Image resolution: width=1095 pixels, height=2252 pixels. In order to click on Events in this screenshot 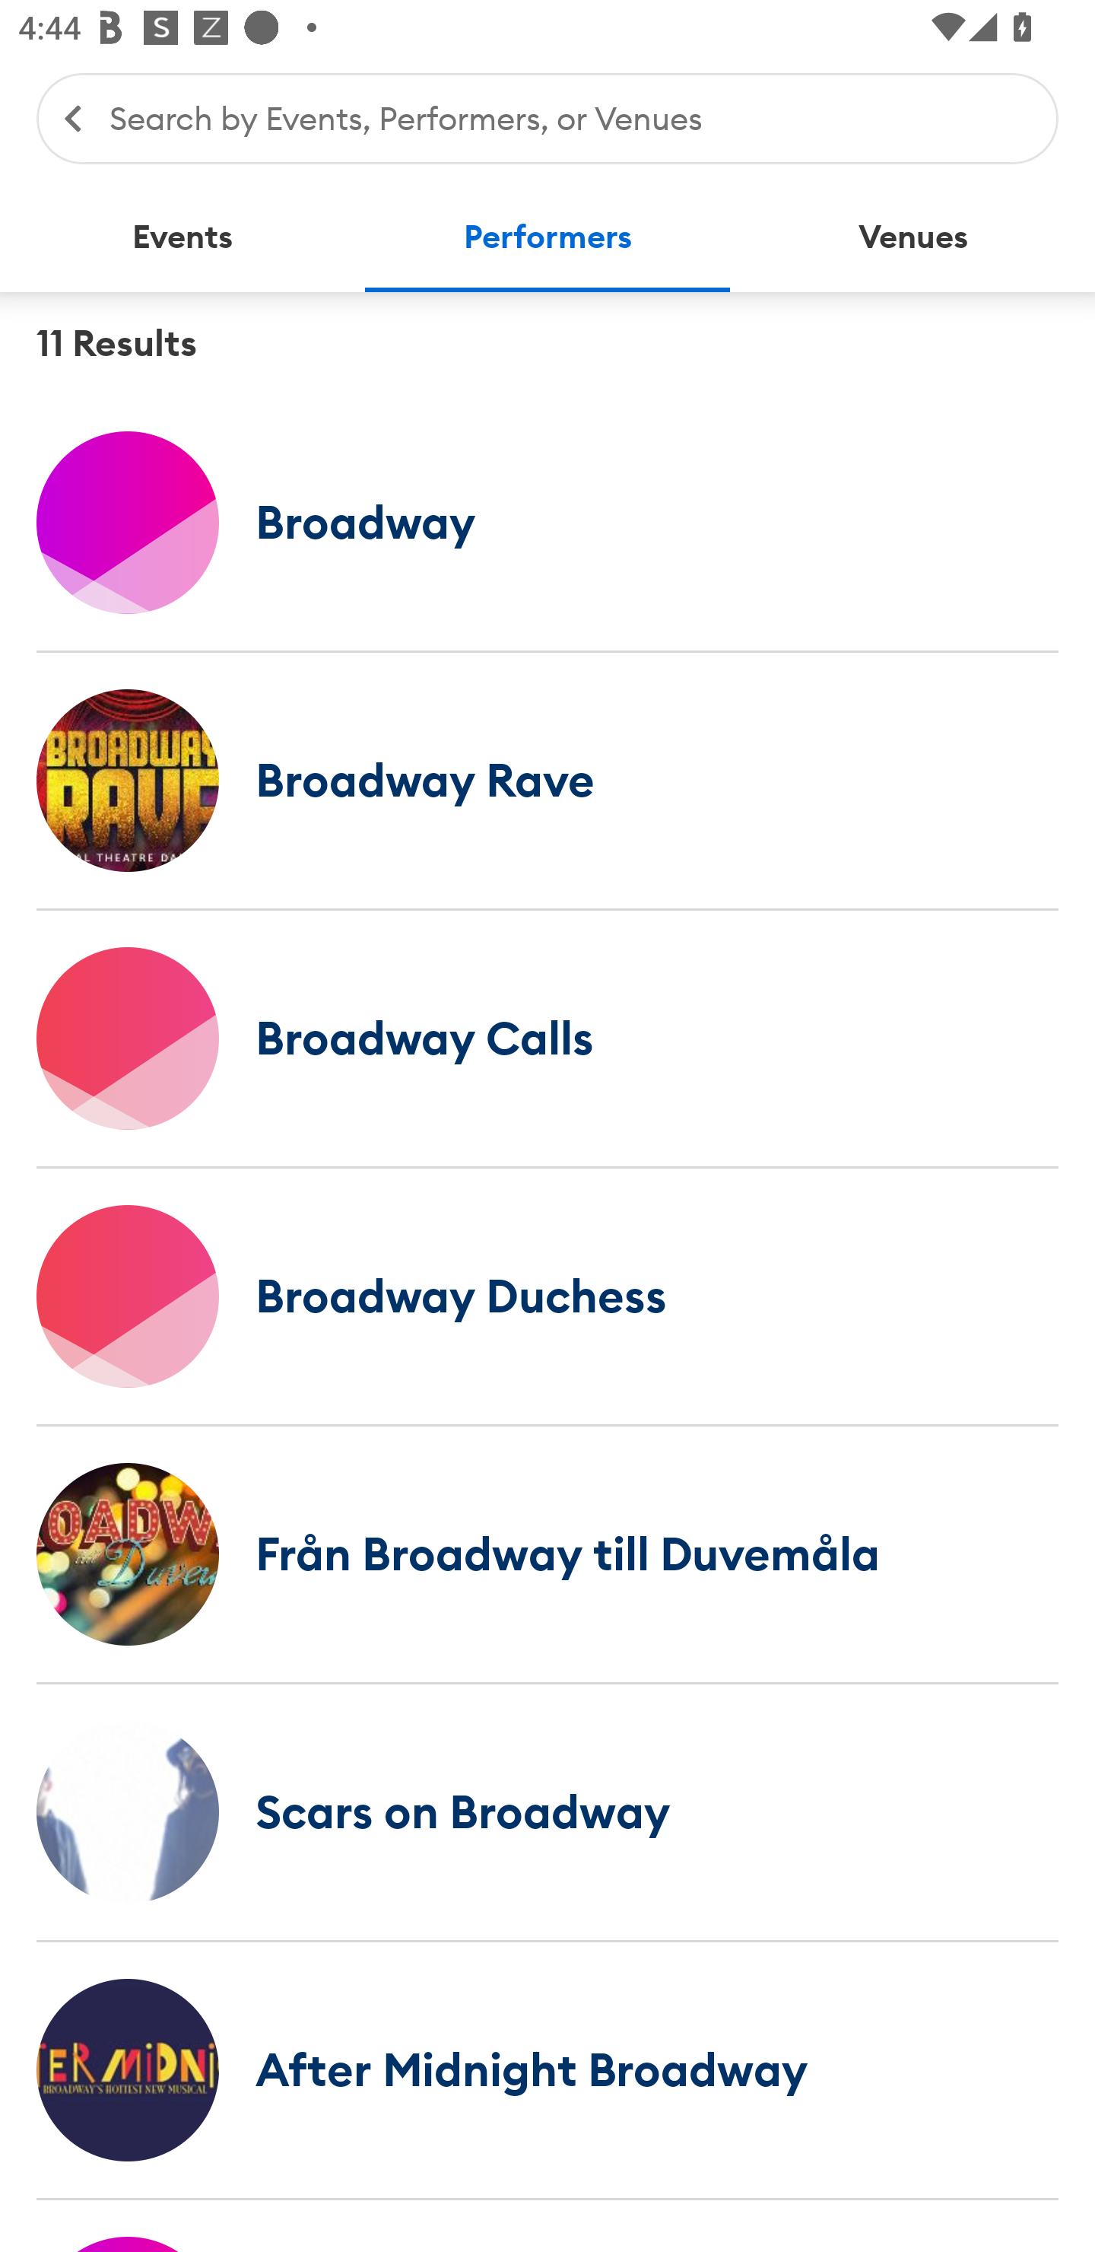, I will do `click(182, 237)`.